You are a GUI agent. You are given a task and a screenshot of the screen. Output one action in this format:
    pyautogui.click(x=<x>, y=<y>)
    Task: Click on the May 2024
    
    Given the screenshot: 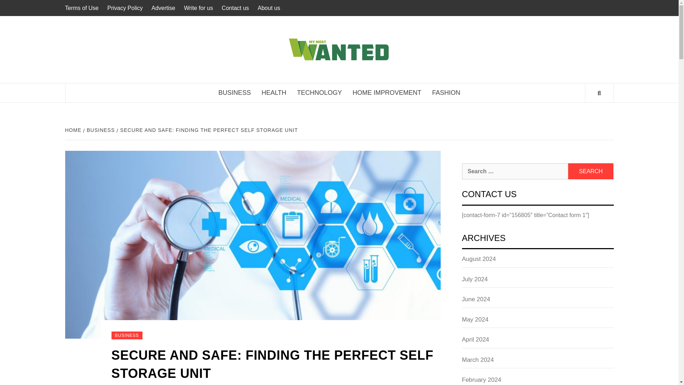 What is the action you would take?
    pyautogui.click(x=538, y=322)
    